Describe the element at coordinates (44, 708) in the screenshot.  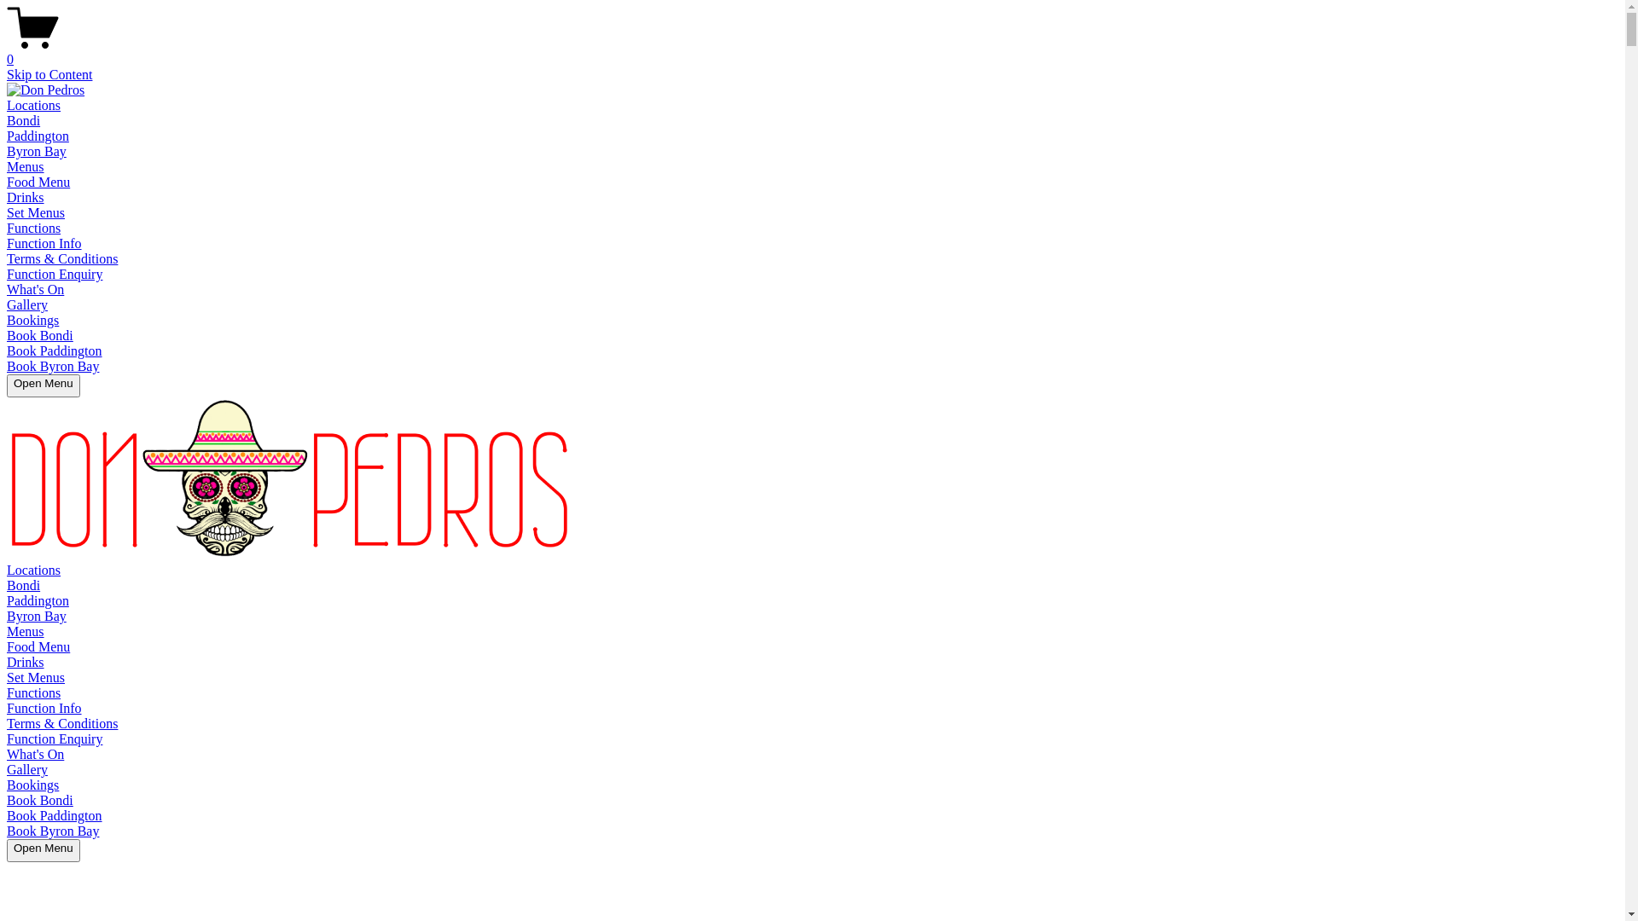
I see `Function Info` at that location.